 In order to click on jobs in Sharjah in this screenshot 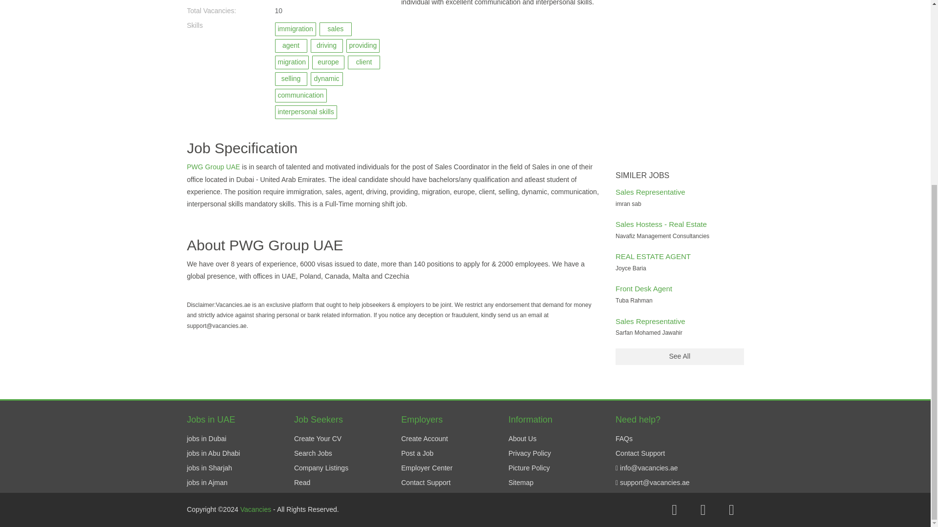, I will do `click(209, 467)`.